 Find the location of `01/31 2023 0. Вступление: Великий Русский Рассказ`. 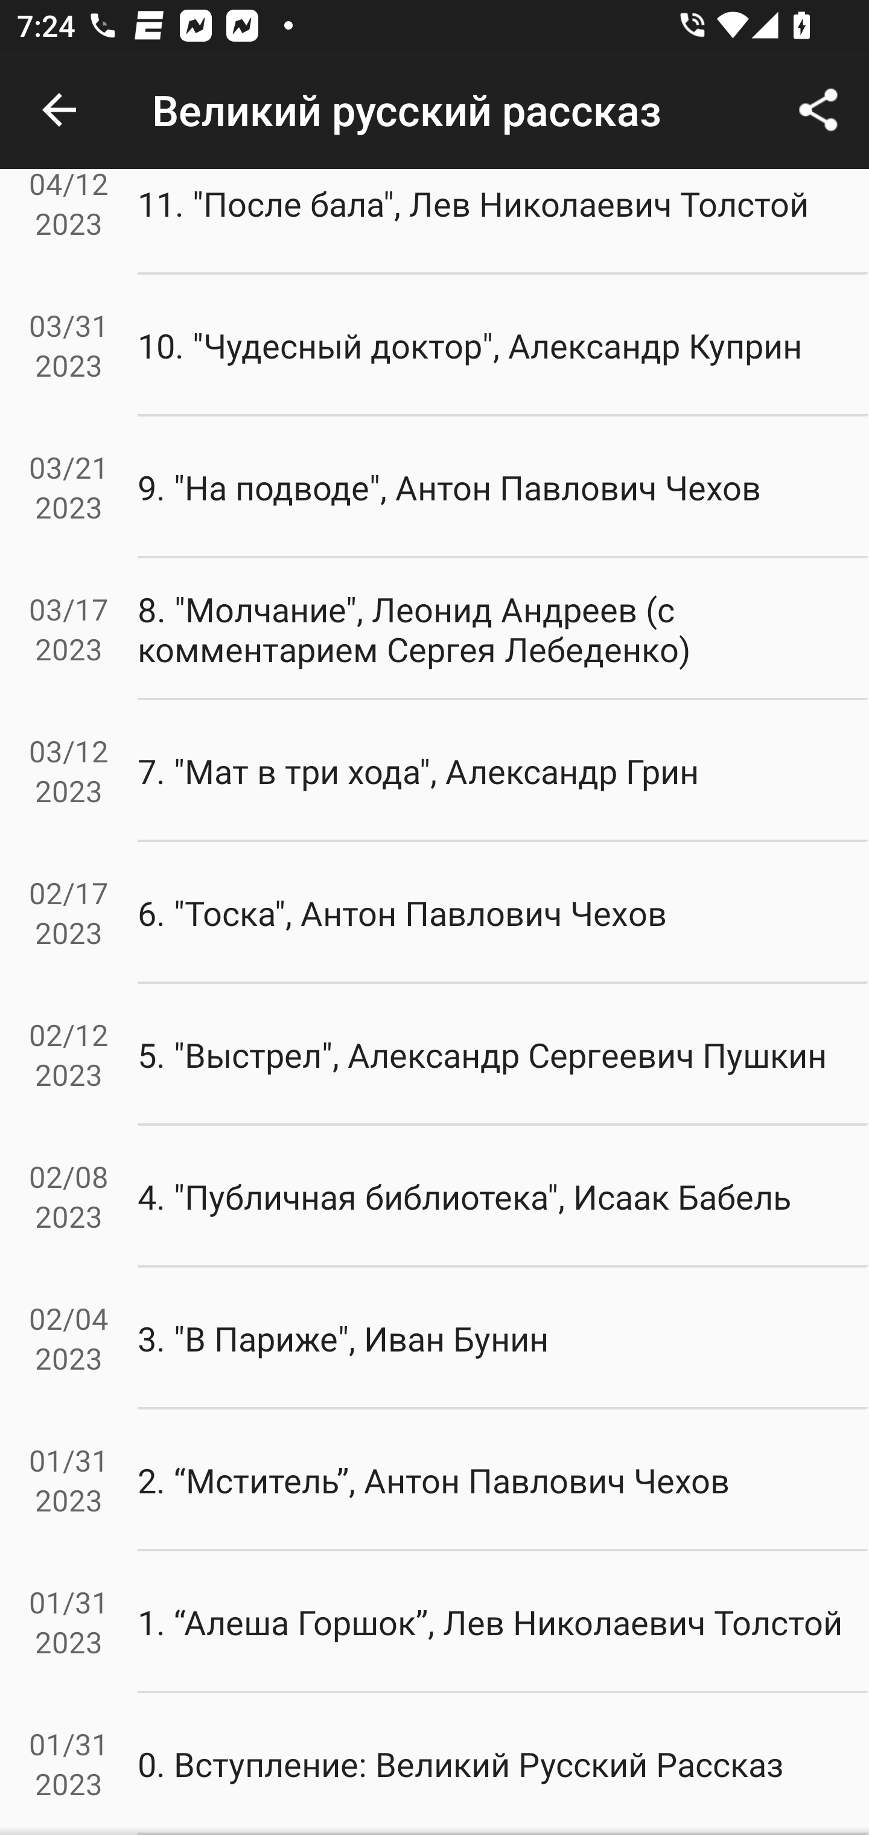

01/31 2023 0. Вступление: Великий Русский Рассказ is located at coordinates (434, 1764).